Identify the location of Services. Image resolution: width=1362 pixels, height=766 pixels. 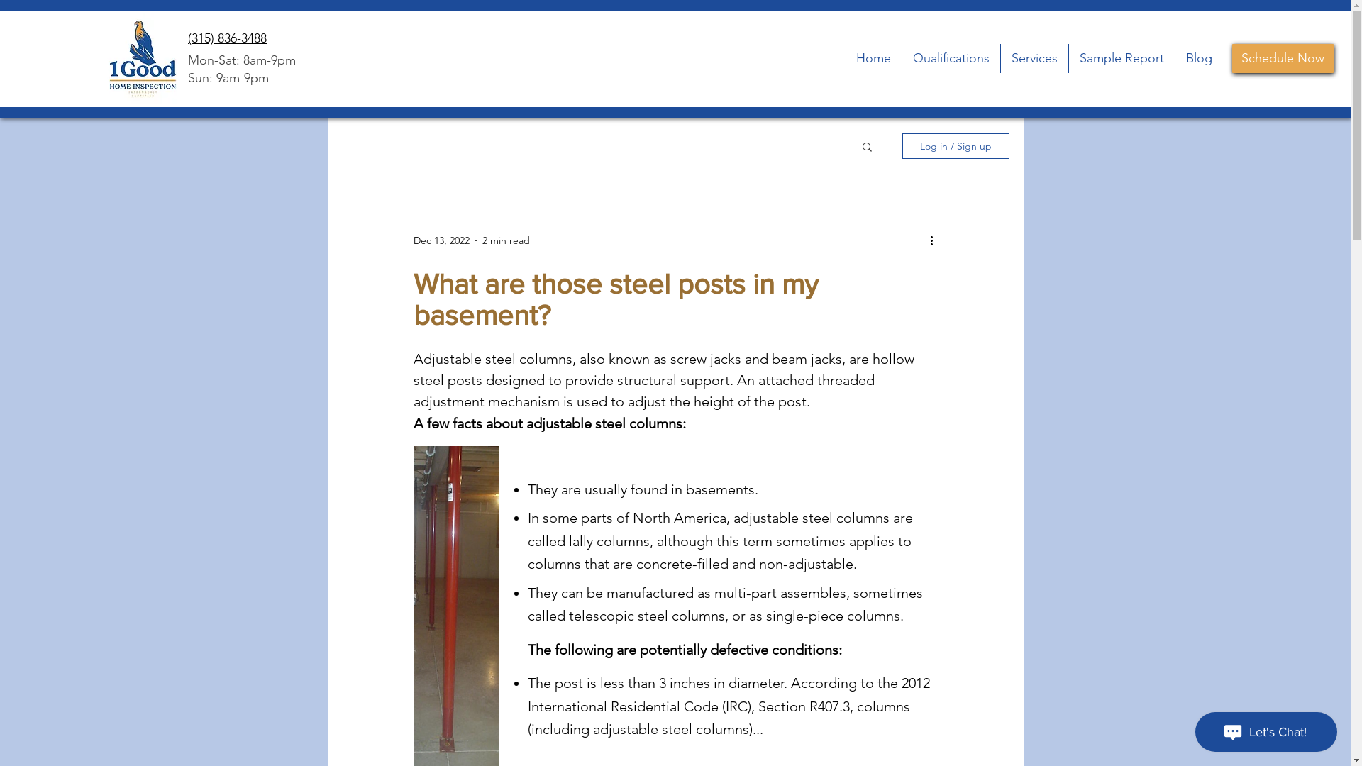
(1034, 58).